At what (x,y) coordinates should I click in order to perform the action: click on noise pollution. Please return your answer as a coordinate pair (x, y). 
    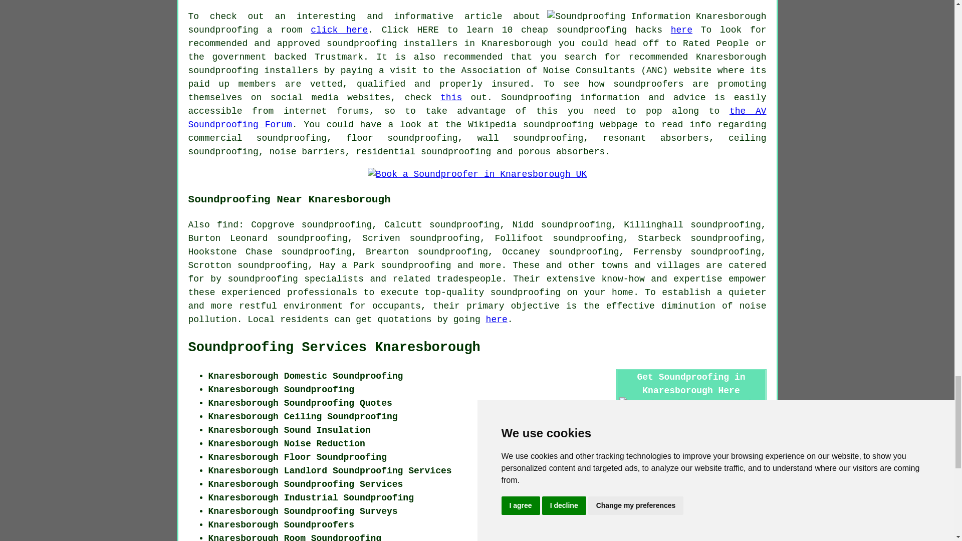
    Looking at the image, I should click on (477, 313).